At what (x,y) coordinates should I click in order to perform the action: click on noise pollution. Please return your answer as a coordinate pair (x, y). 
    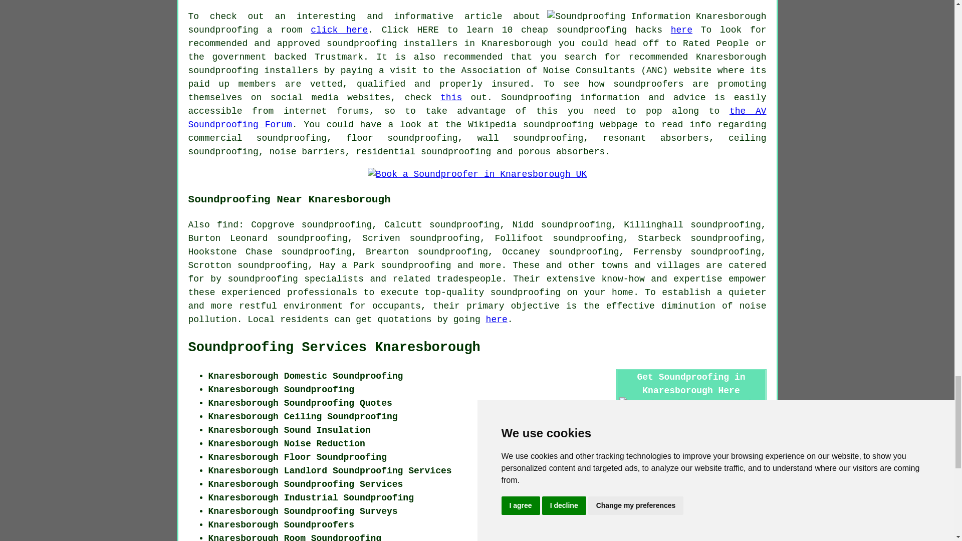
    Looking at the image, I should click on (477, 313).